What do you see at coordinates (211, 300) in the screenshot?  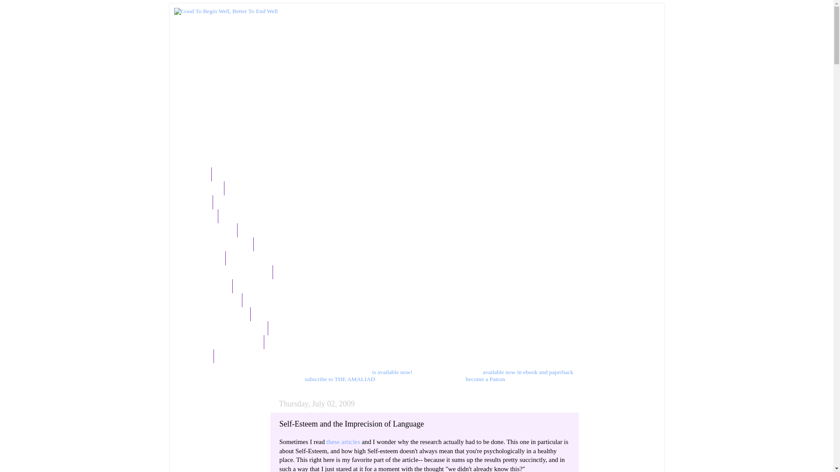 I see `Imaginary Friends` at bounding box center [211, 300].